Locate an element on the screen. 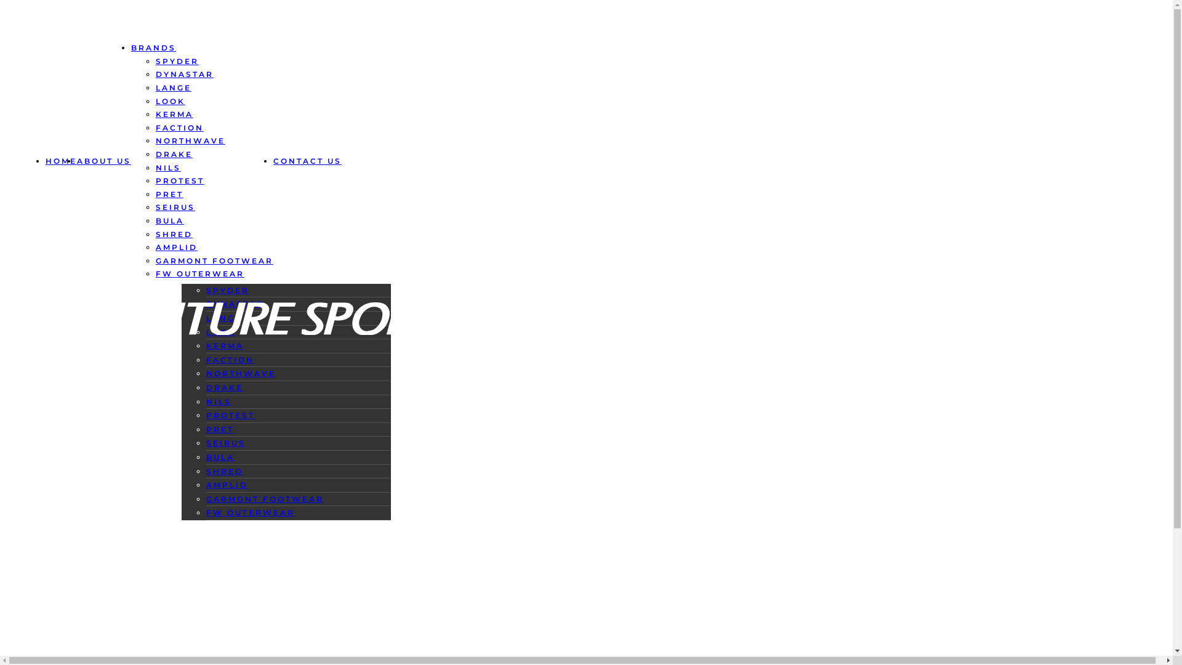  PRET is located at coordinates (170, 195).